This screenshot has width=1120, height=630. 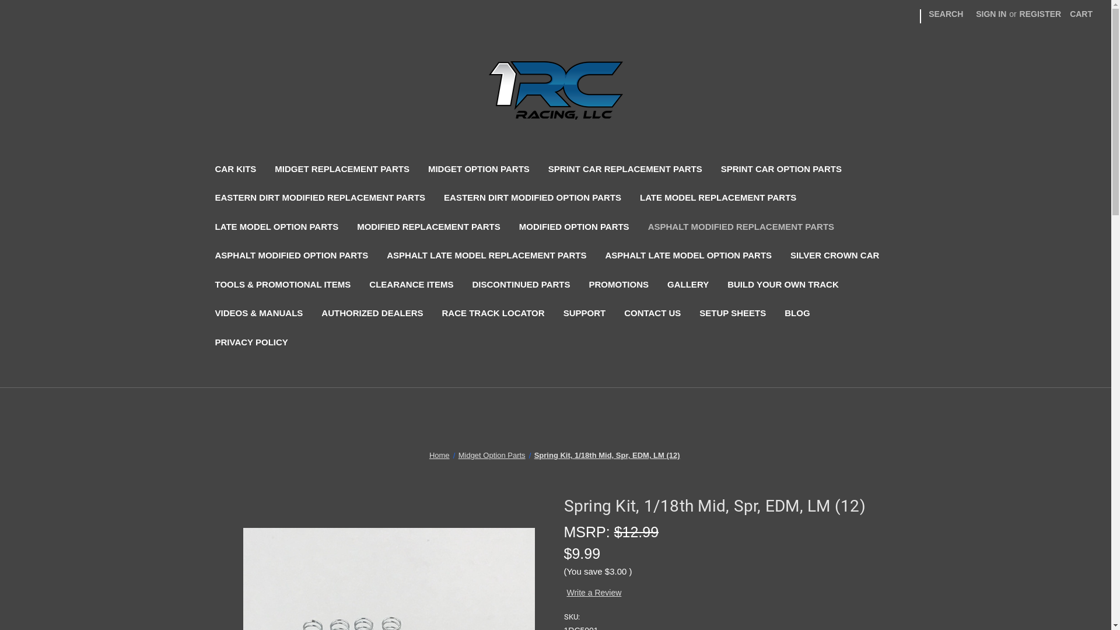 I want to click on AUTHORIZED DEALERS, so click(x=372, y=315).